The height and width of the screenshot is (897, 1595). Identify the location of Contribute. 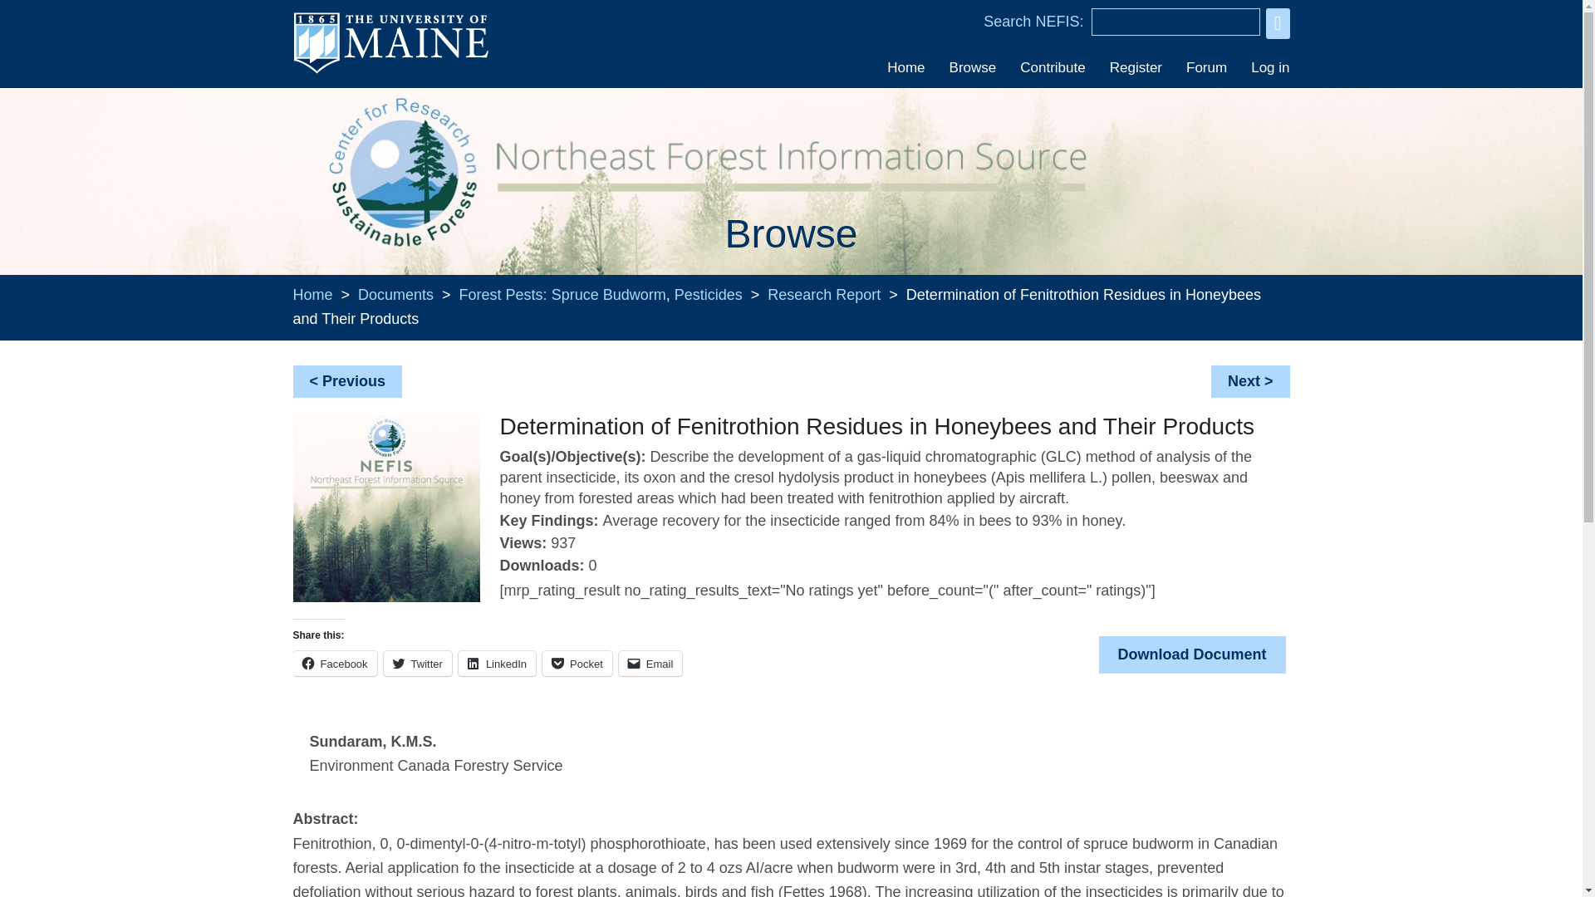
(1052, 67).